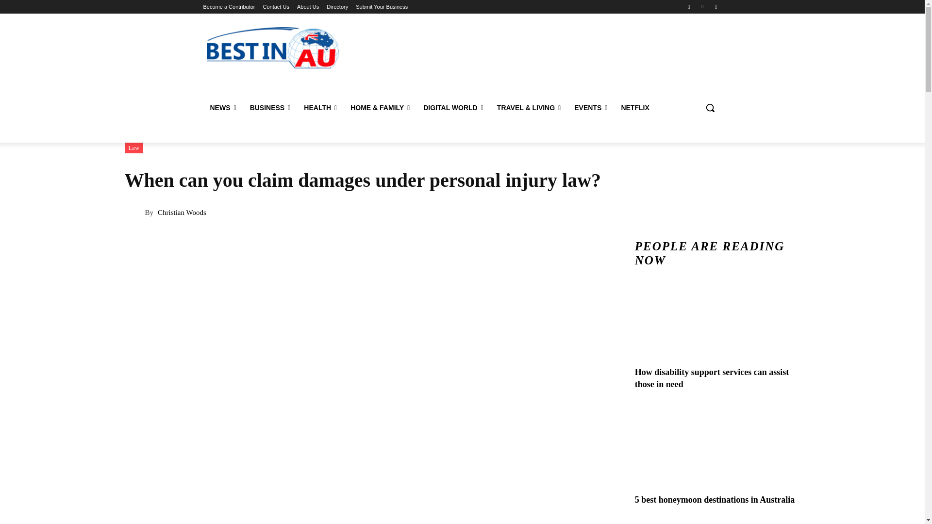 The width and height of the screenshot is (932, 524). What do you see at coordinates (703, 6) in the screenshot?
I see `Linkedin` at bounding box center [703, 6].